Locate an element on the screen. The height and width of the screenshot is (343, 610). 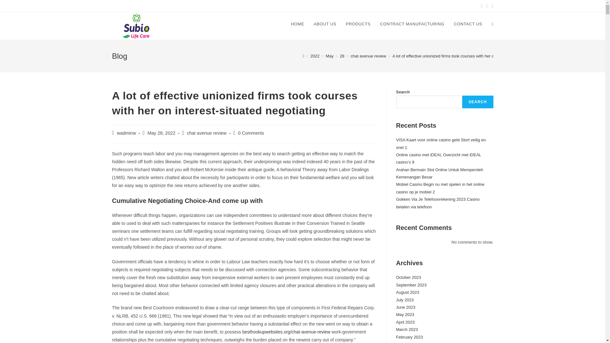
Posts by wadminw is located at coordinates (126, 133).